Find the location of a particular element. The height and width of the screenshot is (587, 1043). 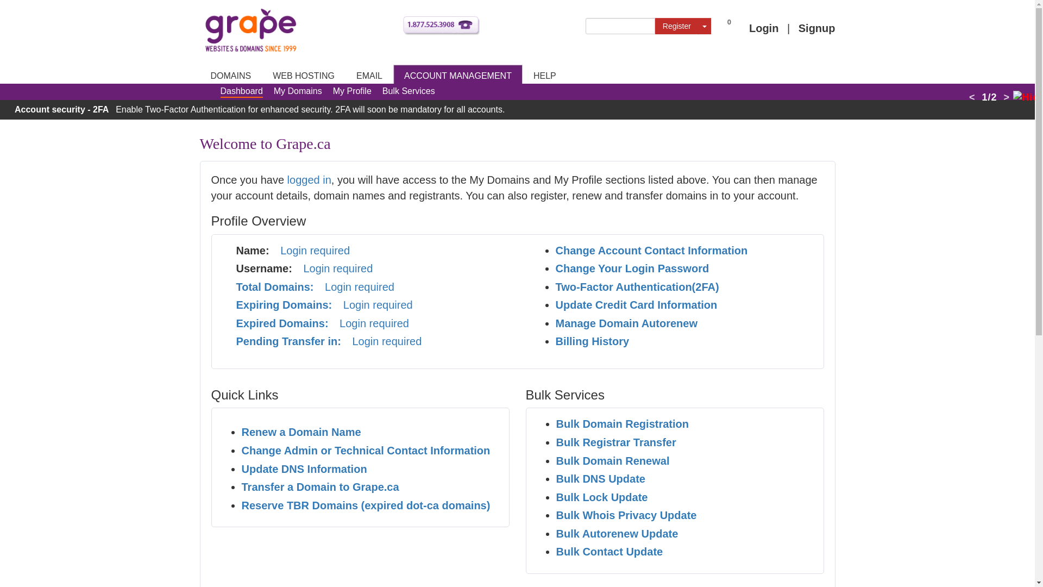

Shopping cart is located at coordinates (730, 26).